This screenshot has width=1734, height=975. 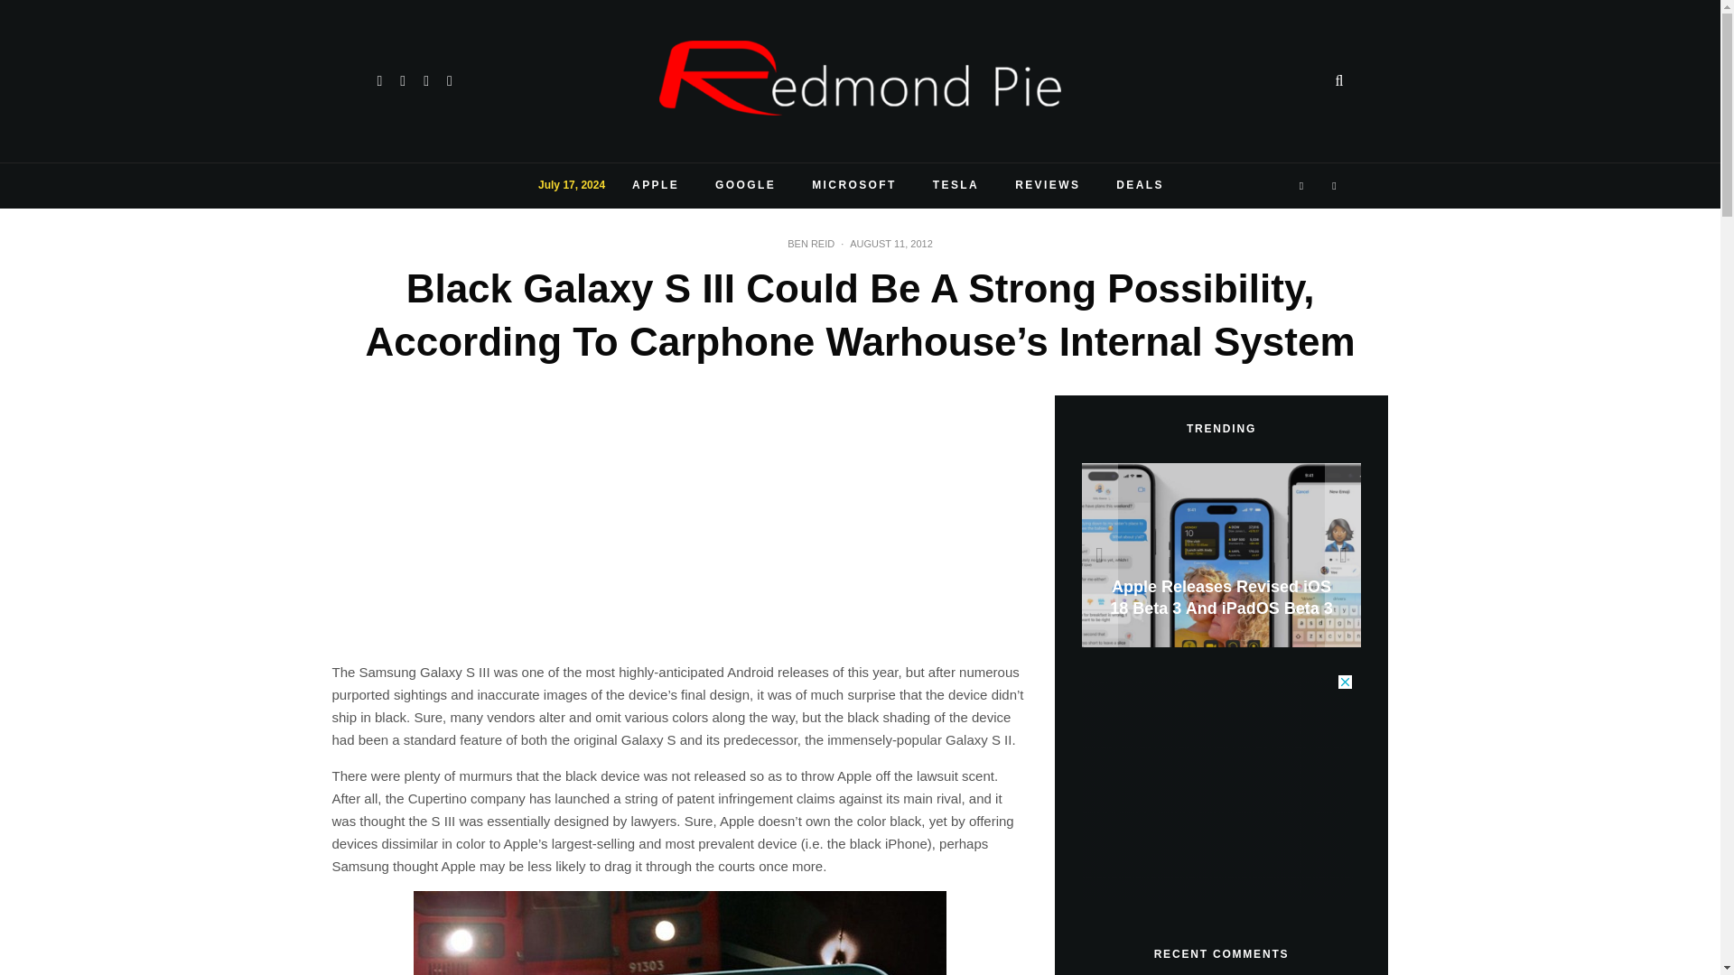 I want to click on APPLE, so click(x=655, y=186).